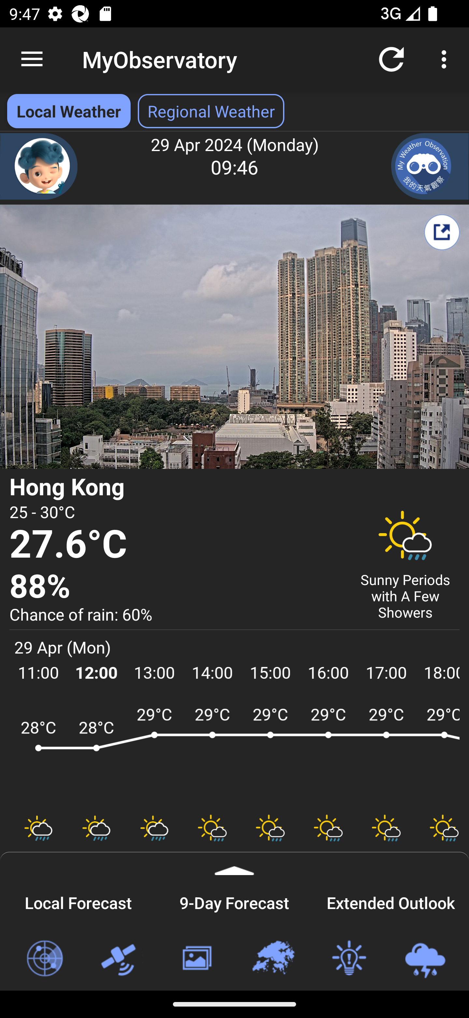 This screenshot has height=1018, width=469. Describe the element at coordinates (78, 901) in the screenshot. I see `Local Forecast` at that location.